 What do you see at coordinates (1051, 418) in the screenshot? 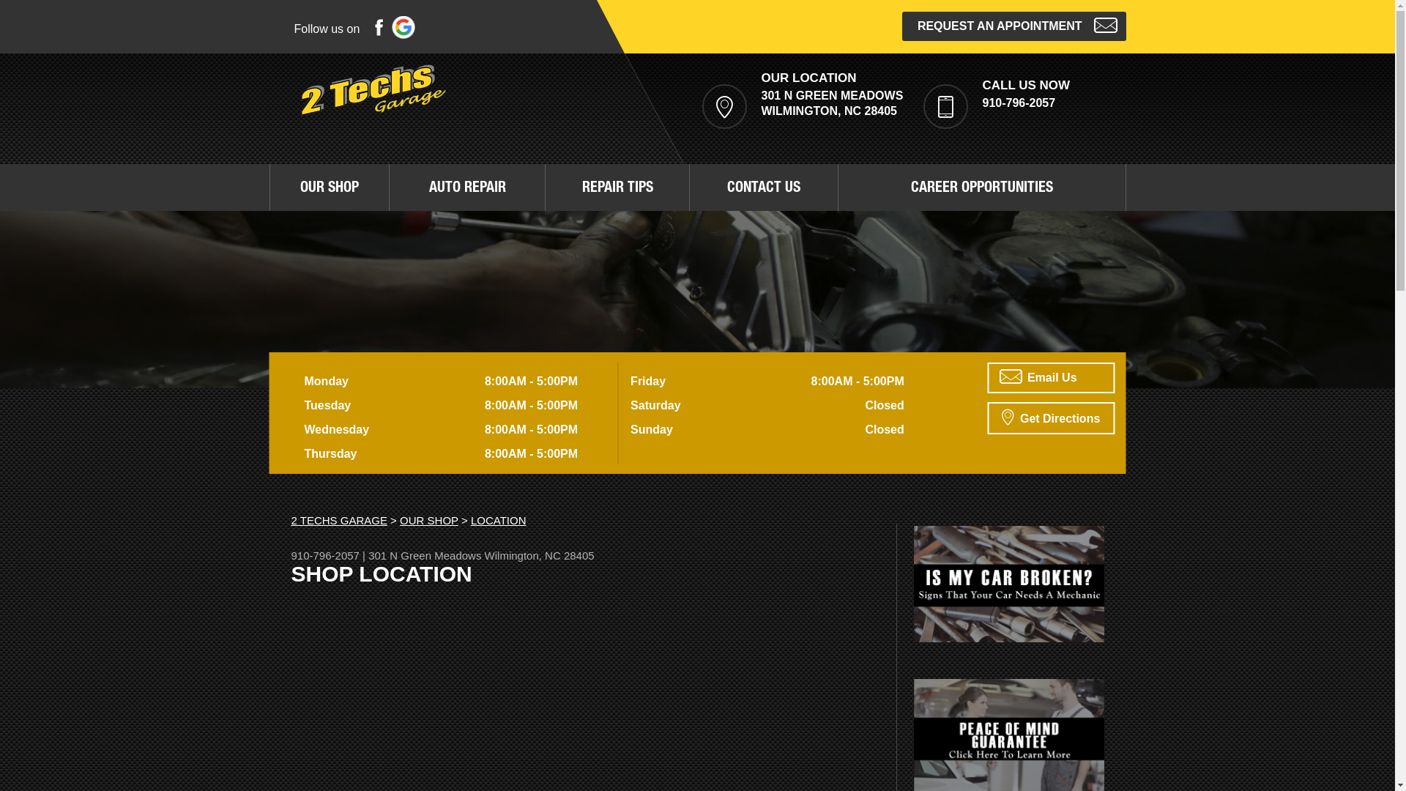
I see `Get Directions` at bounding box center [1051, 418].